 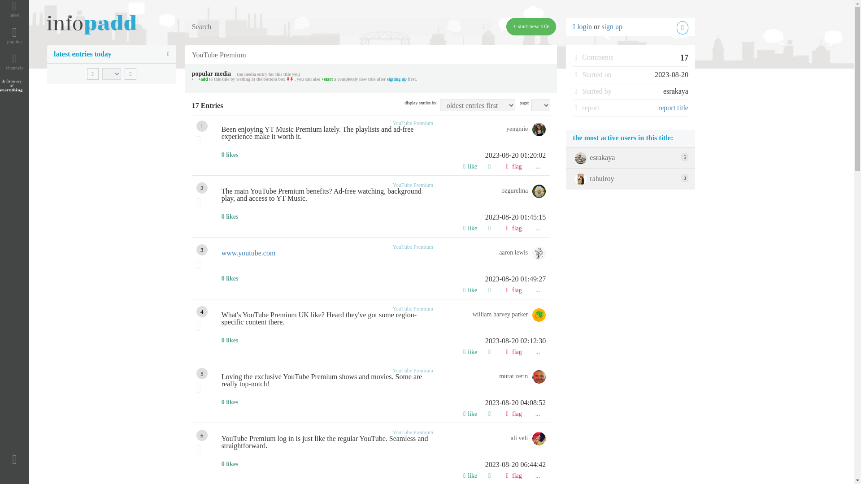 I want to click on like, so click(x=470, y=288).